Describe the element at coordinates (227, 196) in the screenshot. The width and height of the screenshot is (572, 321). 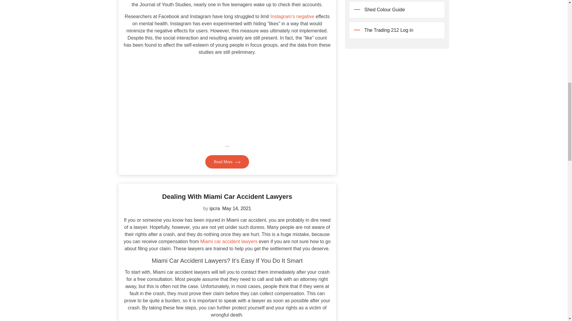
I see `Dealing With Miami Car Accident Lawyers` at that location.